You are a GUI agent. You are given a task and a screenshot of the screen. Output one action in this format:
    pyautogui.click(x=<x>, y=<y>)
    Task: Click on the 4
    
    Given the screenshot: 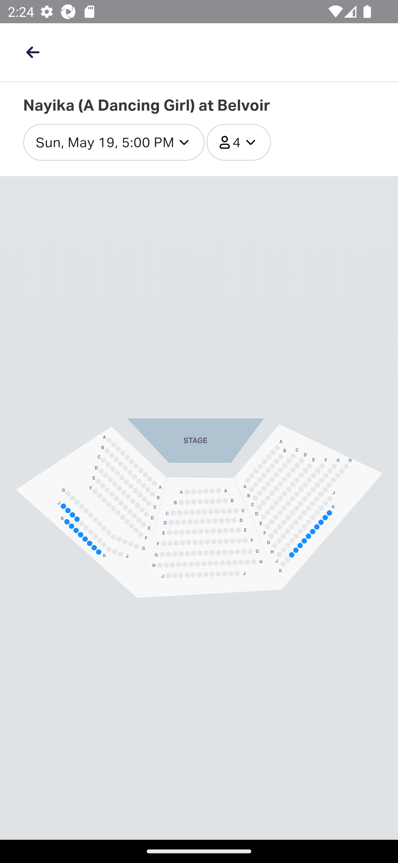 What is the action you would take?
    pyautogui.click(x=239, y=143)
    